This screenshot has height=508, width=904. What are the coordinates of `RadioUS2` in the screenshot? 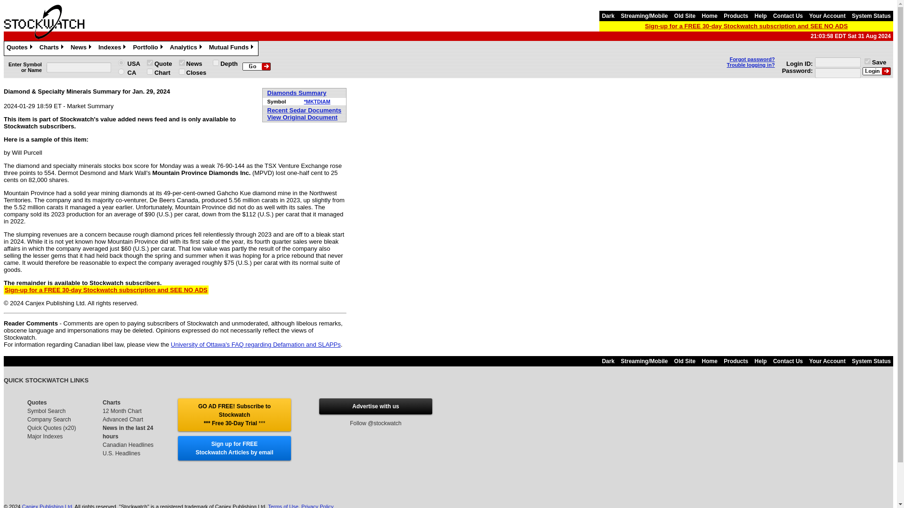 It's located at (121, 63).